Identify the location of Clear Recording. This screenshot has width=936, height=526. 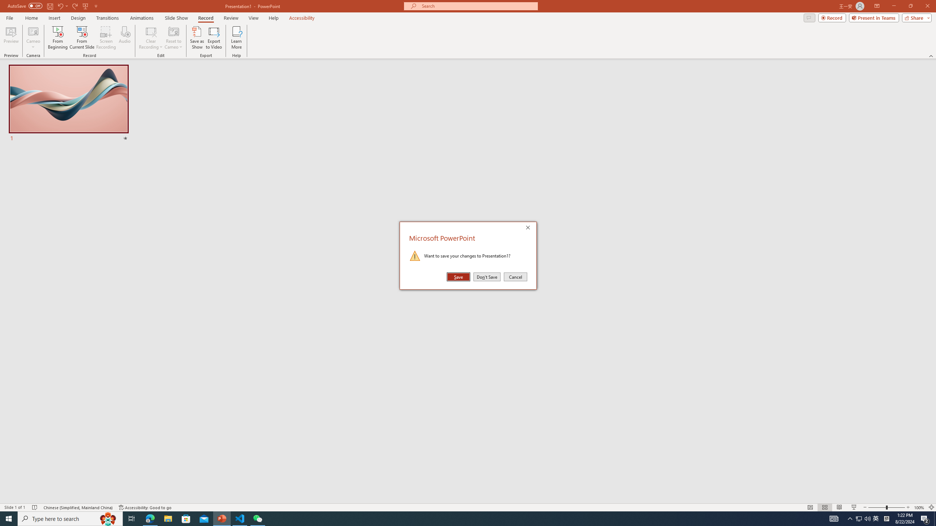
(151, 38).